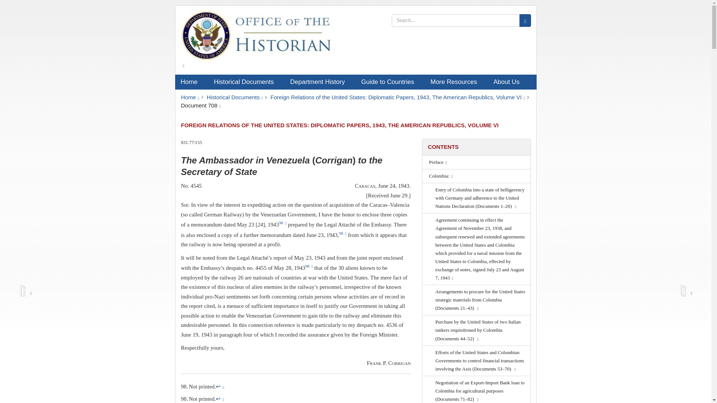 Image resolution: width=717 pixels, height=403 pixels. What do you see at coordinates (390, 82) in the screenshot?
I see `Guide to Countries` at bounding box center [390, 82].